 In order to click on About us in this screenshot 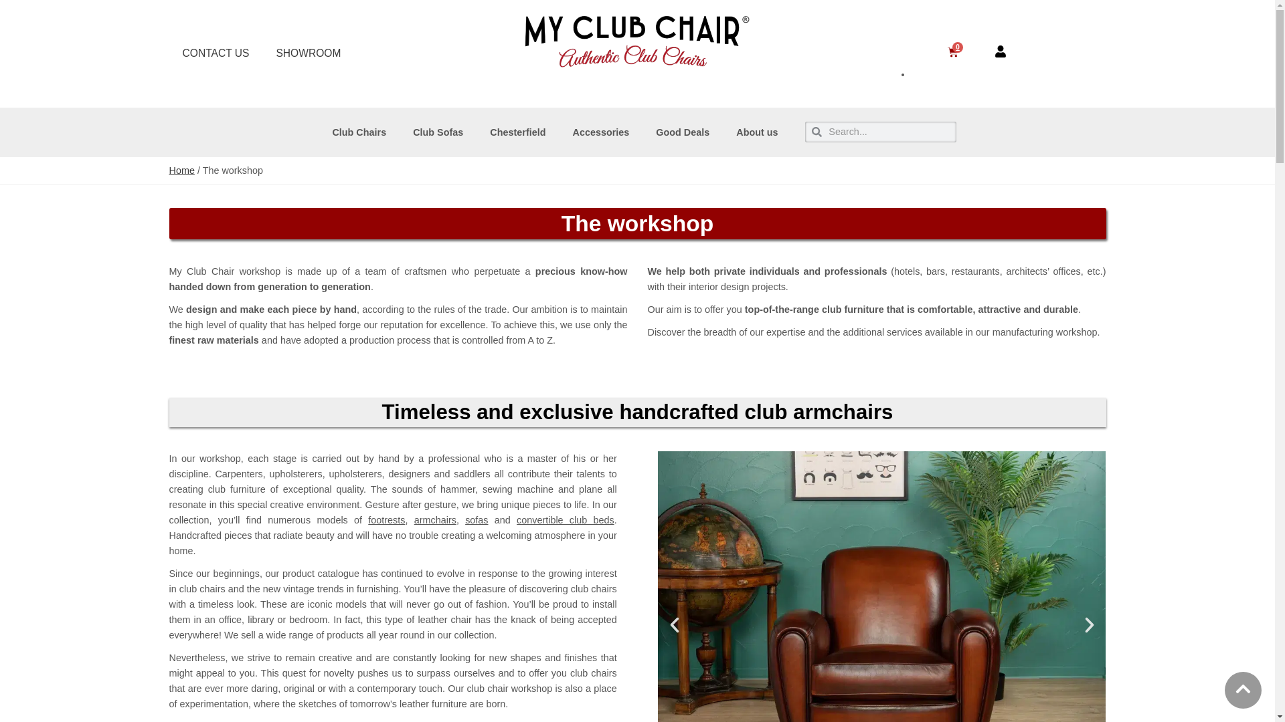, I will do `click(756, 132)`.